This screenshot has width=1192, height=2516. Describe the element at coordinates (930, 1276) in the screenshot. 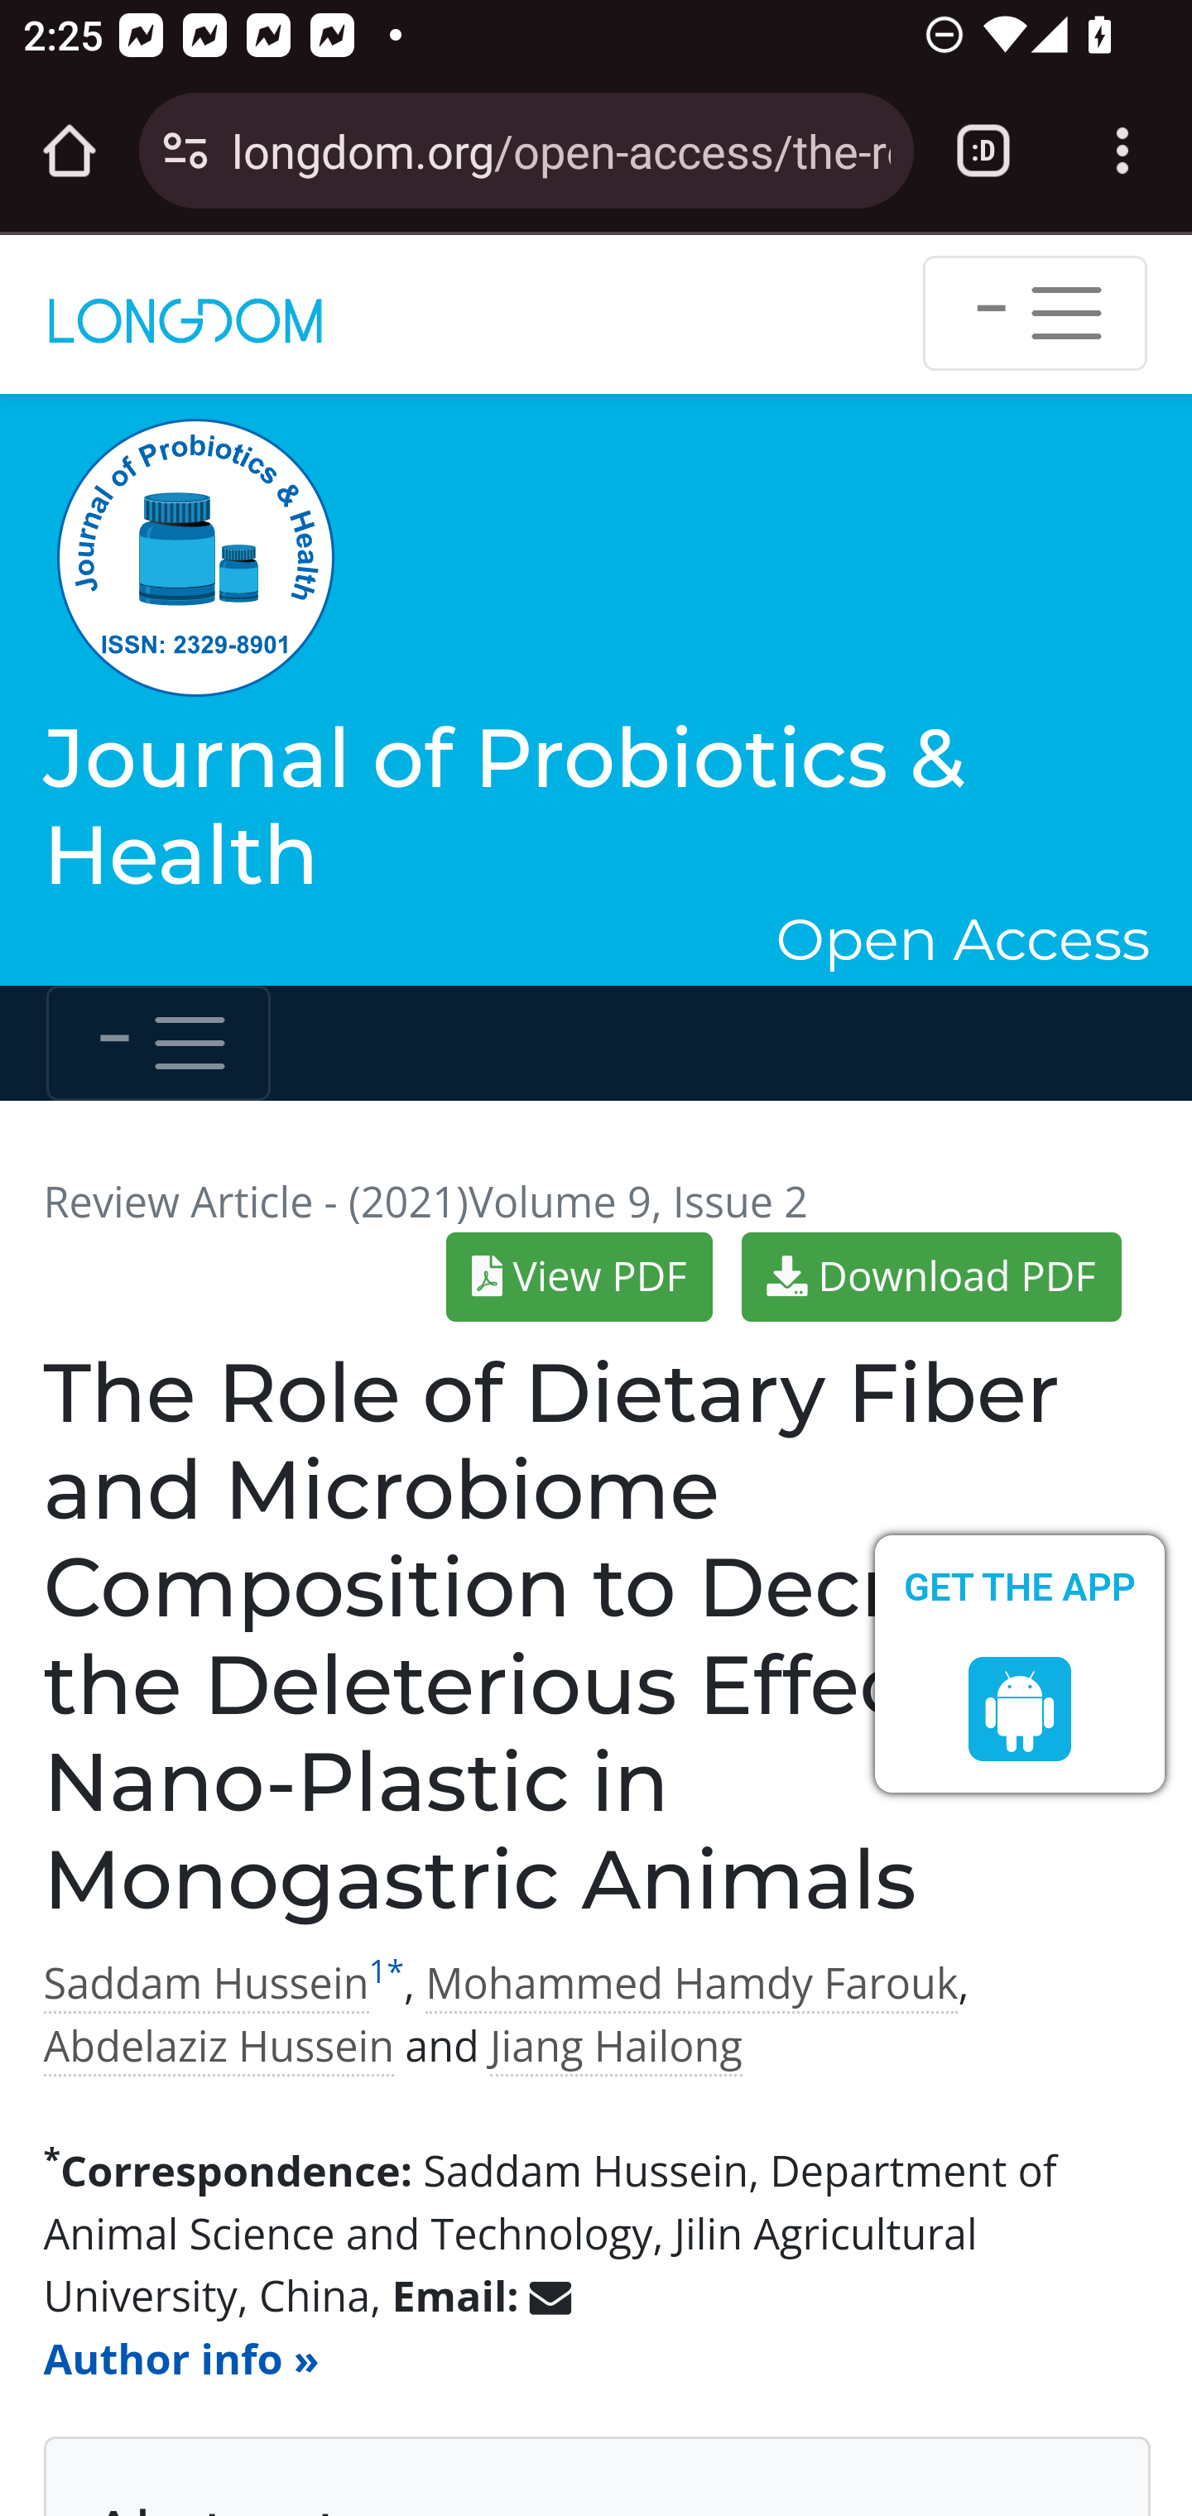

I see ` Download PDF   Download PDF` at that location.